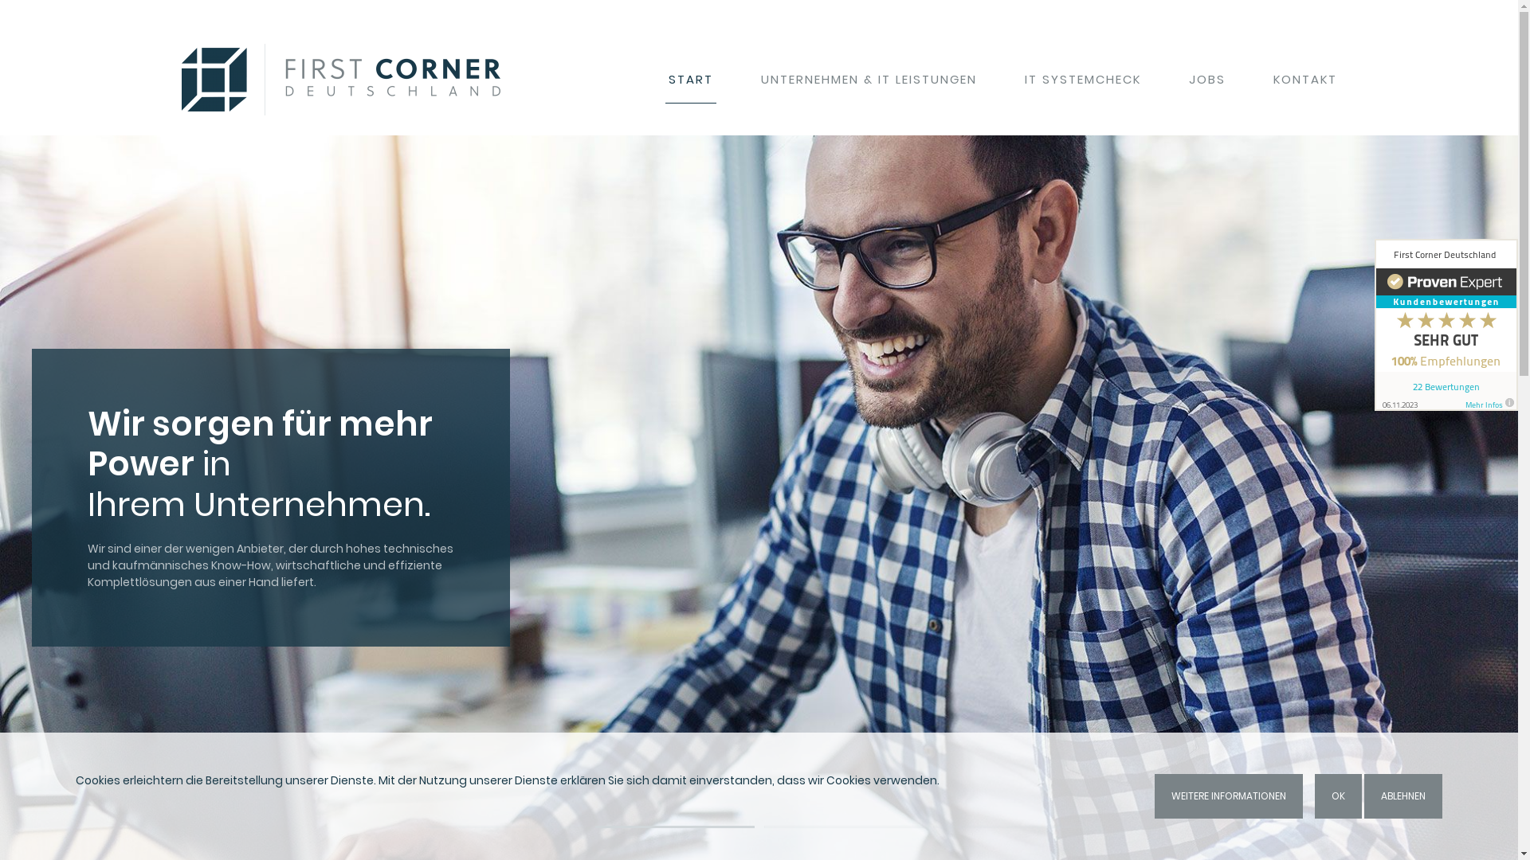 This screenshot has height=860, width=1530. Describe the element at coordinates (1229, 796) in the screenshot. I see `WEITERE INFORMATIONEN` at that location.